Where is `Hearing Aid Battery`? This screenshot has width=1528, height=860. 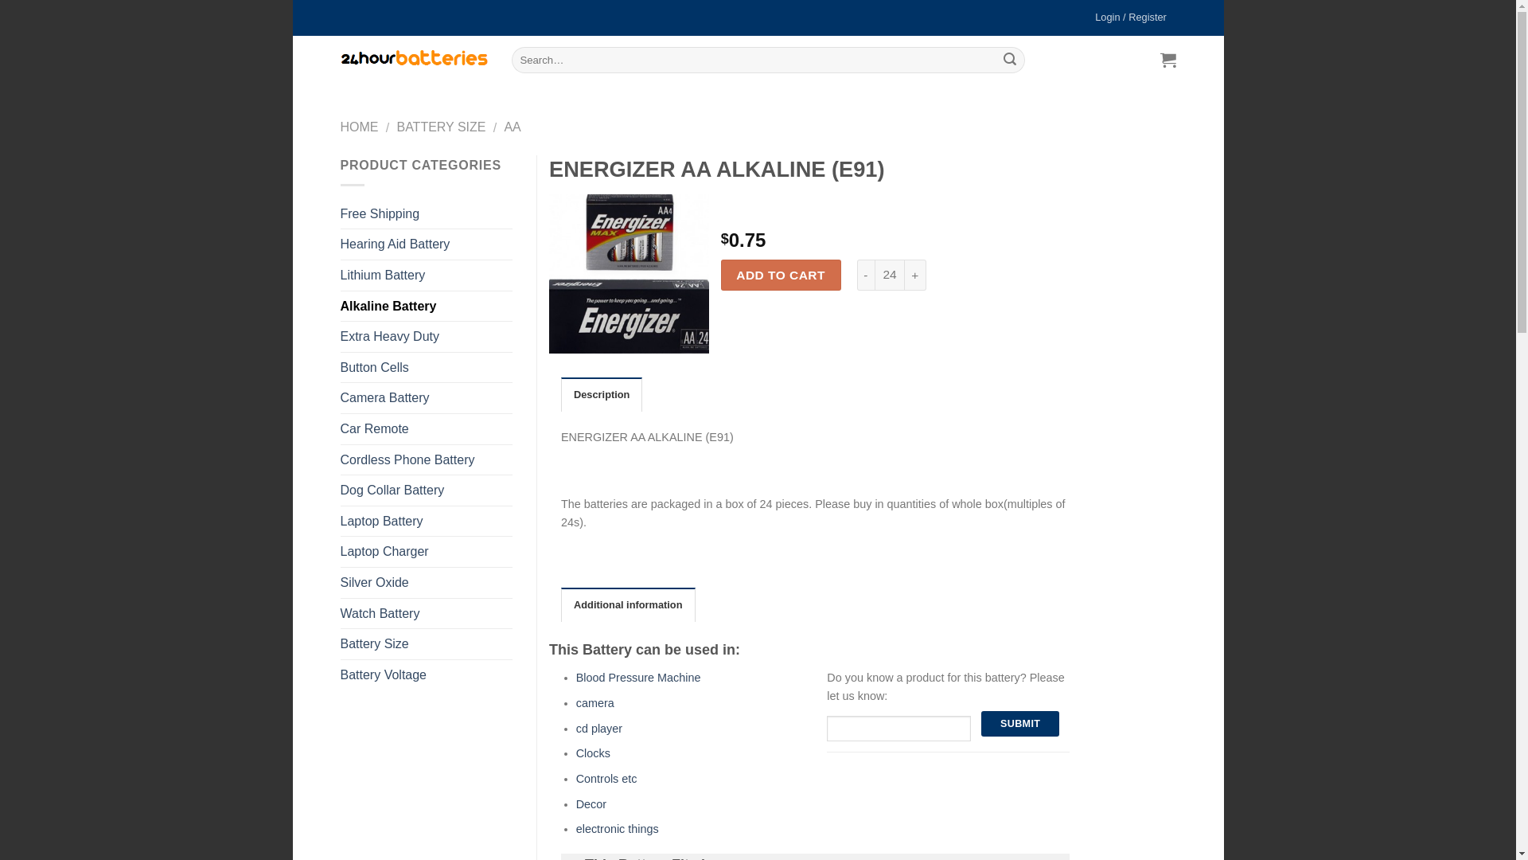 Hearing Aid Battery is located at coordinates (427, 244).